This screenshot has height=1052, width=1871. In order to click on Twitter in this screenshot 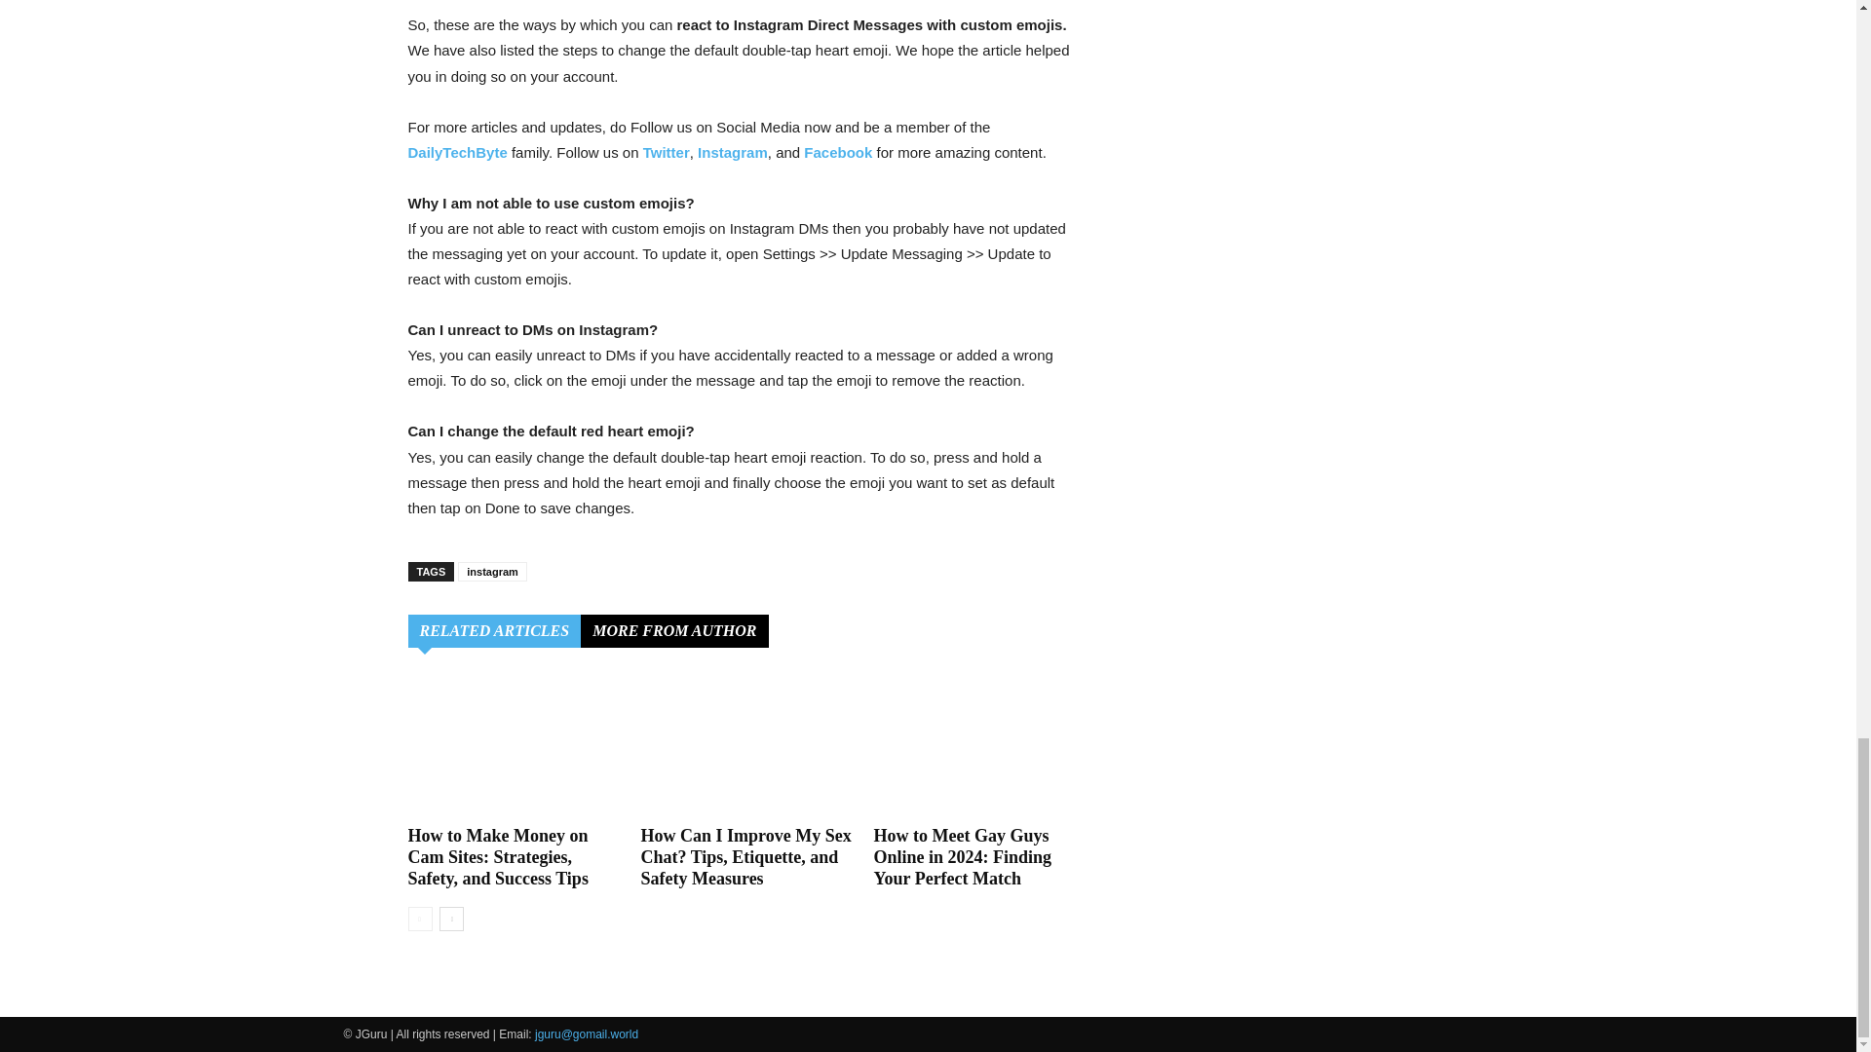, I will do `click(667, 152)`.